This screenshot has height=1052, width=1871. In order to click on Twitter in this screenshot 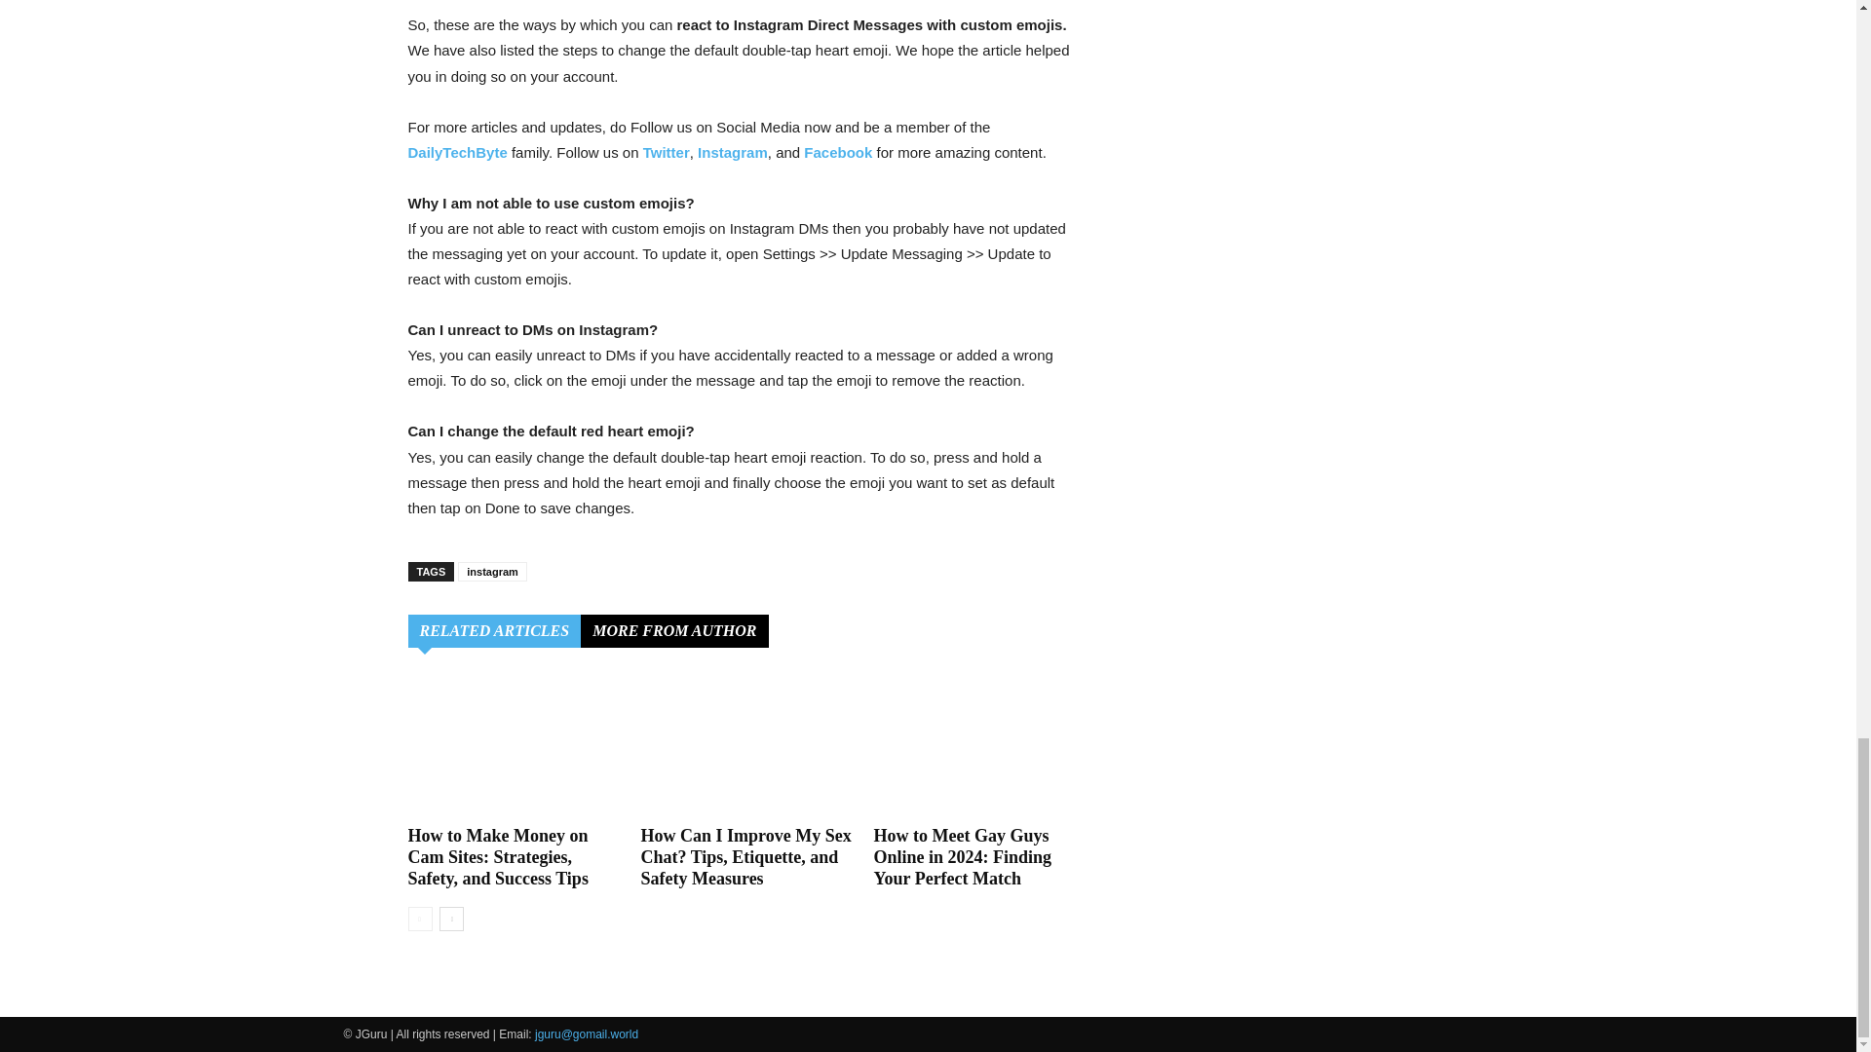, I will do `click(667, 152)`.